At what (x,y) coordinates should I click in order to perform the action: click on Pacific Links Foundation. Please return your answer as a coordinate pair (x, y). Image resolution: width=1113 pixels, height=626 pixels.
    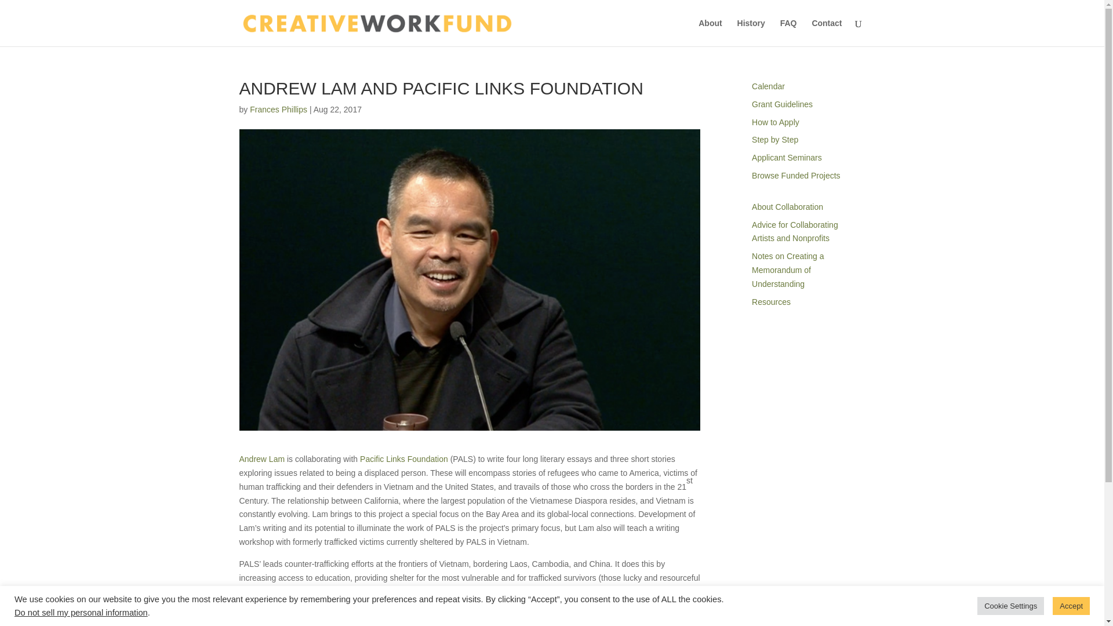
    Looking at the image, I should click on (1071, 606).